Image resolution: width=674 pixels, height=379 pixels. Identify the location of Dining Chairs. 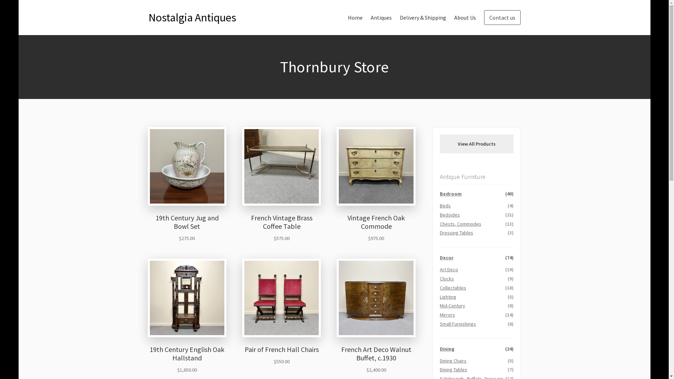
(453, 361).